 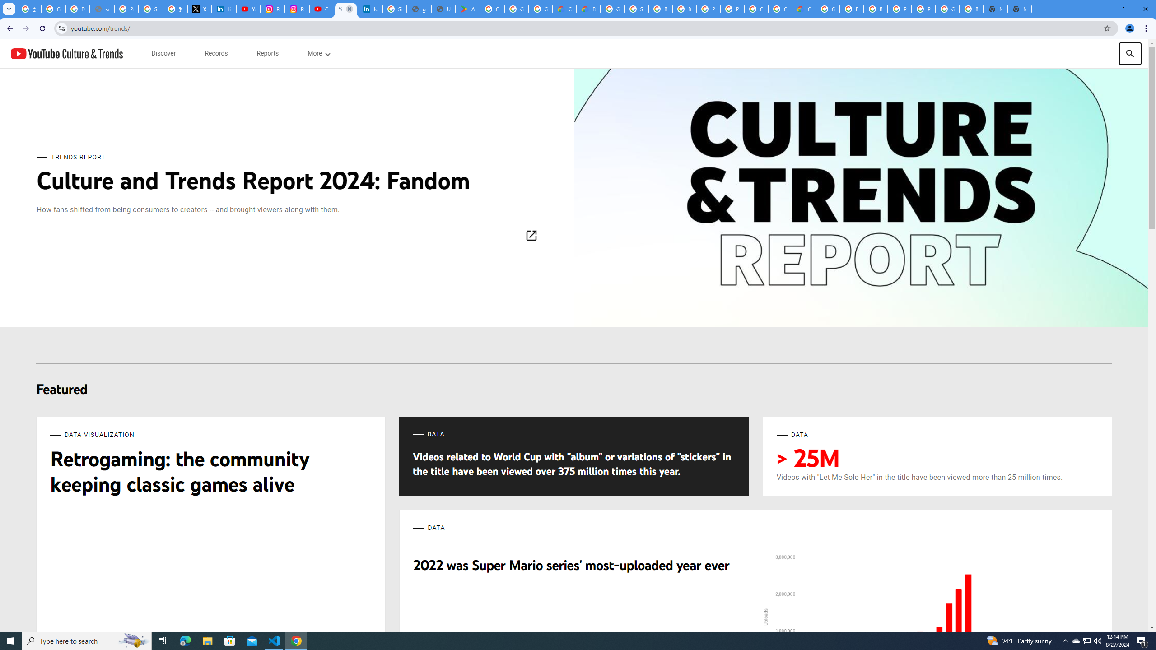 I want to click on subnav-More menupopup, so click(x=318, y=53).